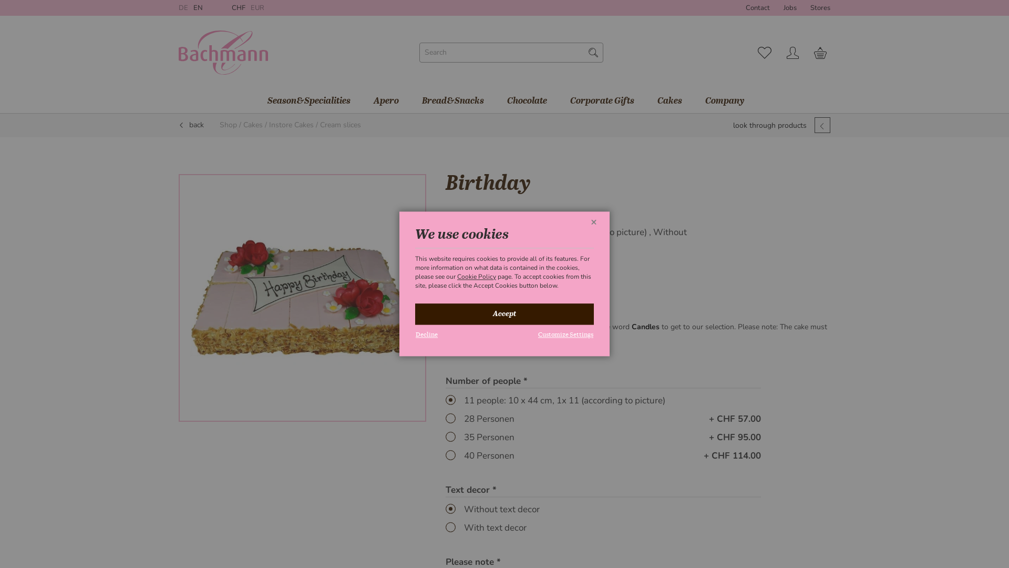 This screenshot has height=568, width=1009. I want to click on Jobs, so click(790, 8).